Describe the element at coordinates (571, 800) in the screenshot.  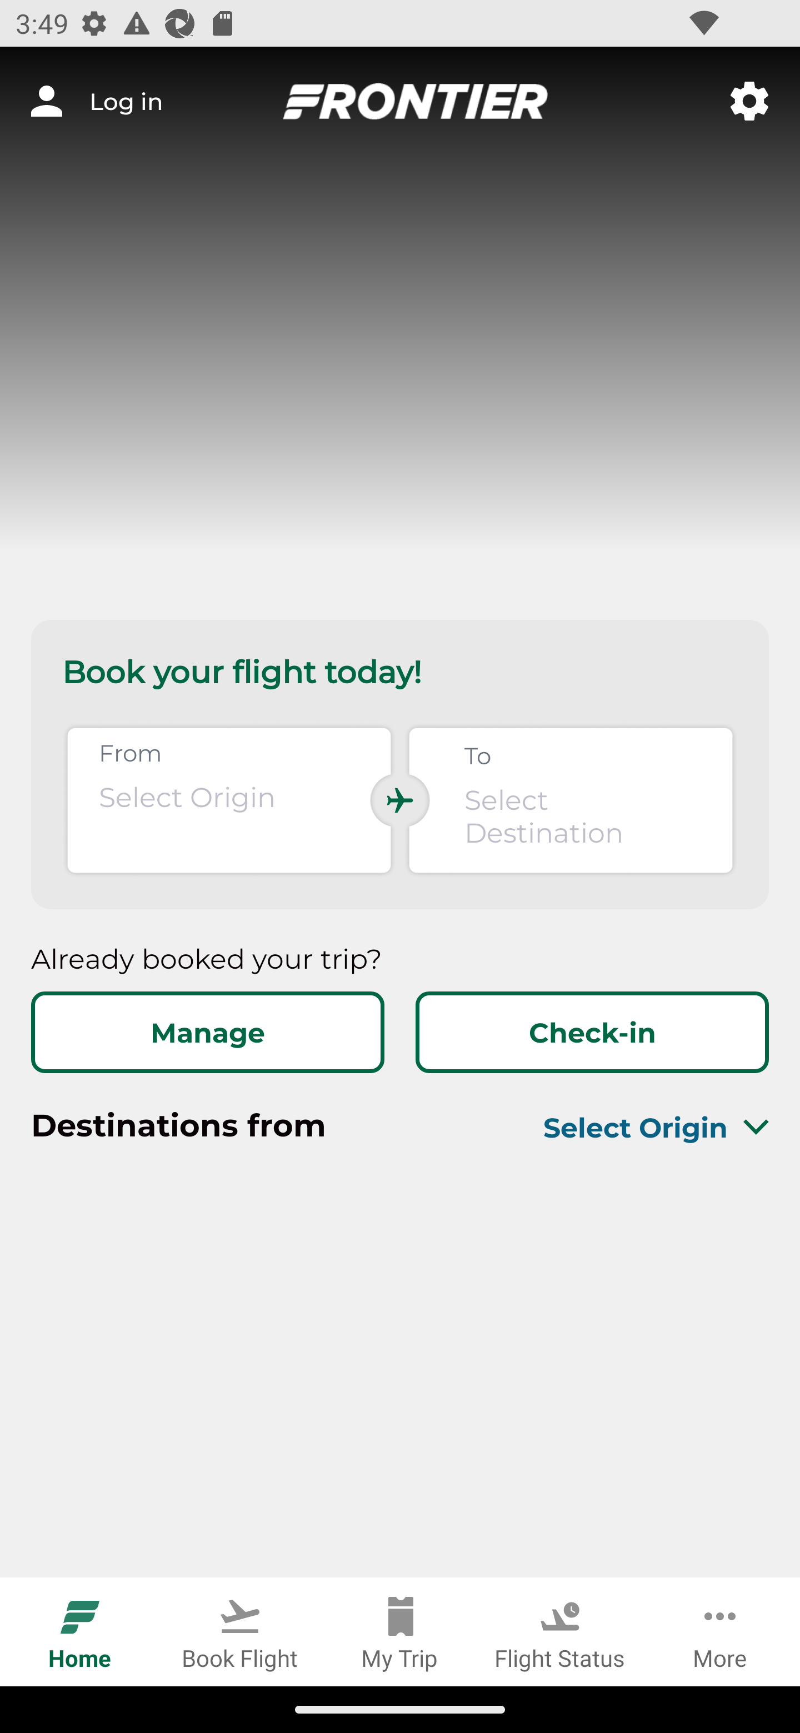
I see `To Select Destination` at that location.